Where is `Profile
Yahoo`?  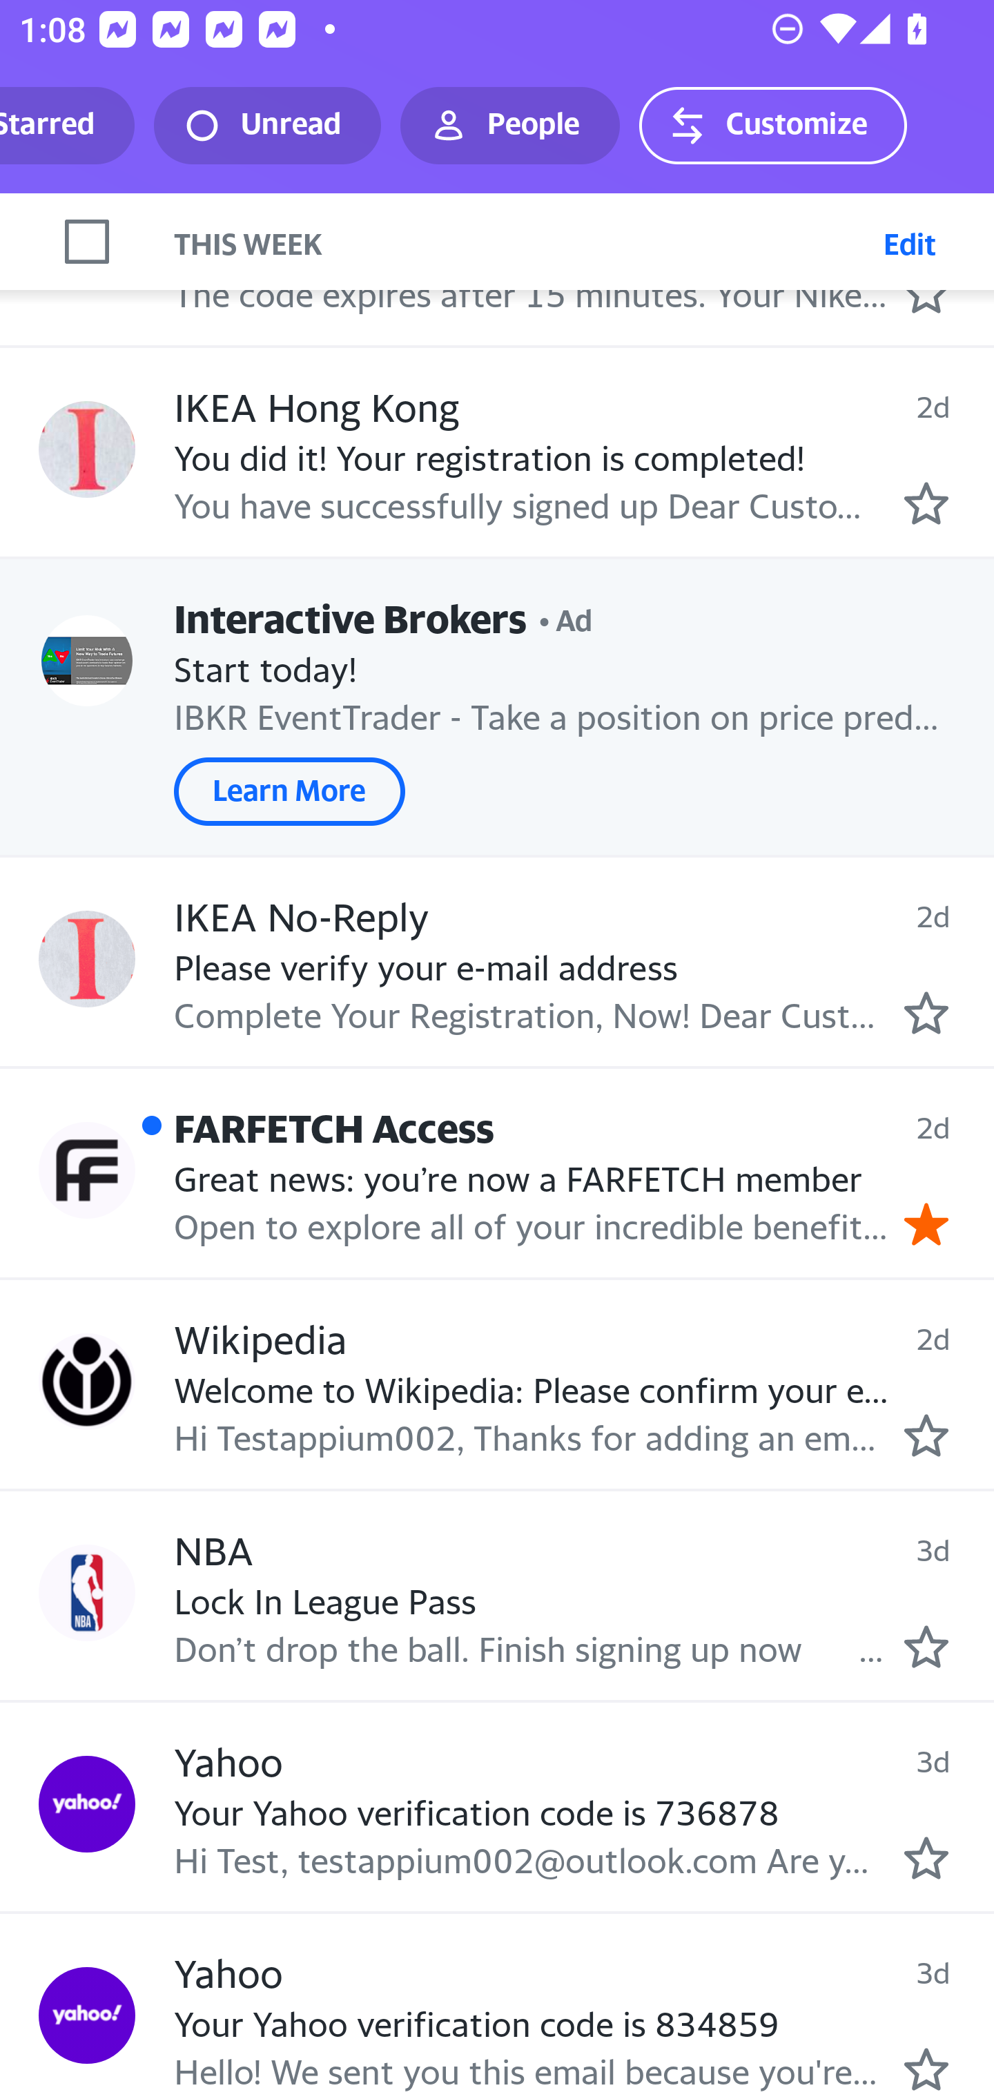 Profile
Yahoo is located at coordinates (87, 2015).